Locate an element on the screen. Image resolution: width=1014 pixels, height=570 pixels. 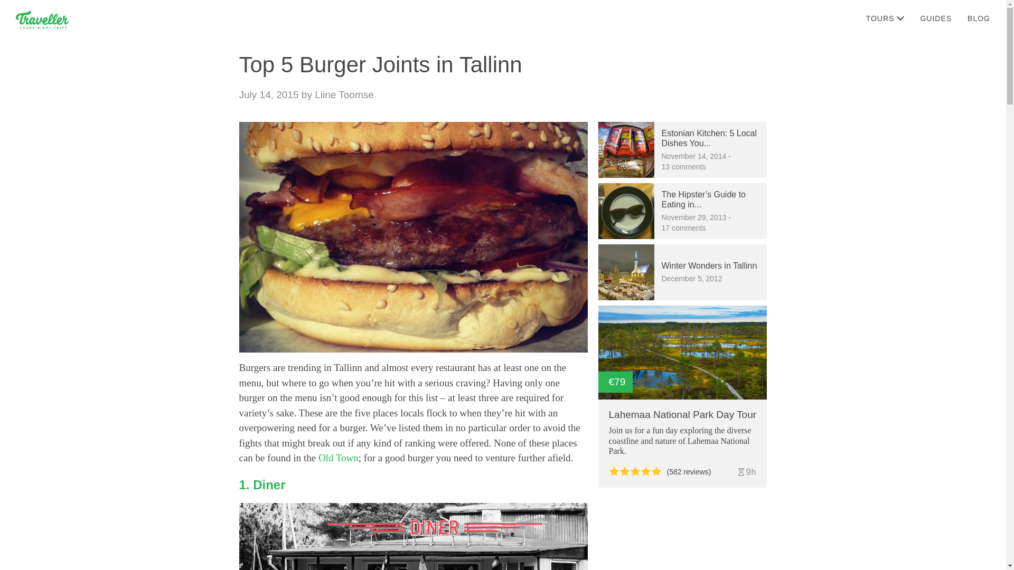
Winter Wonders in Tallinn is located at coordinates (709, 265).